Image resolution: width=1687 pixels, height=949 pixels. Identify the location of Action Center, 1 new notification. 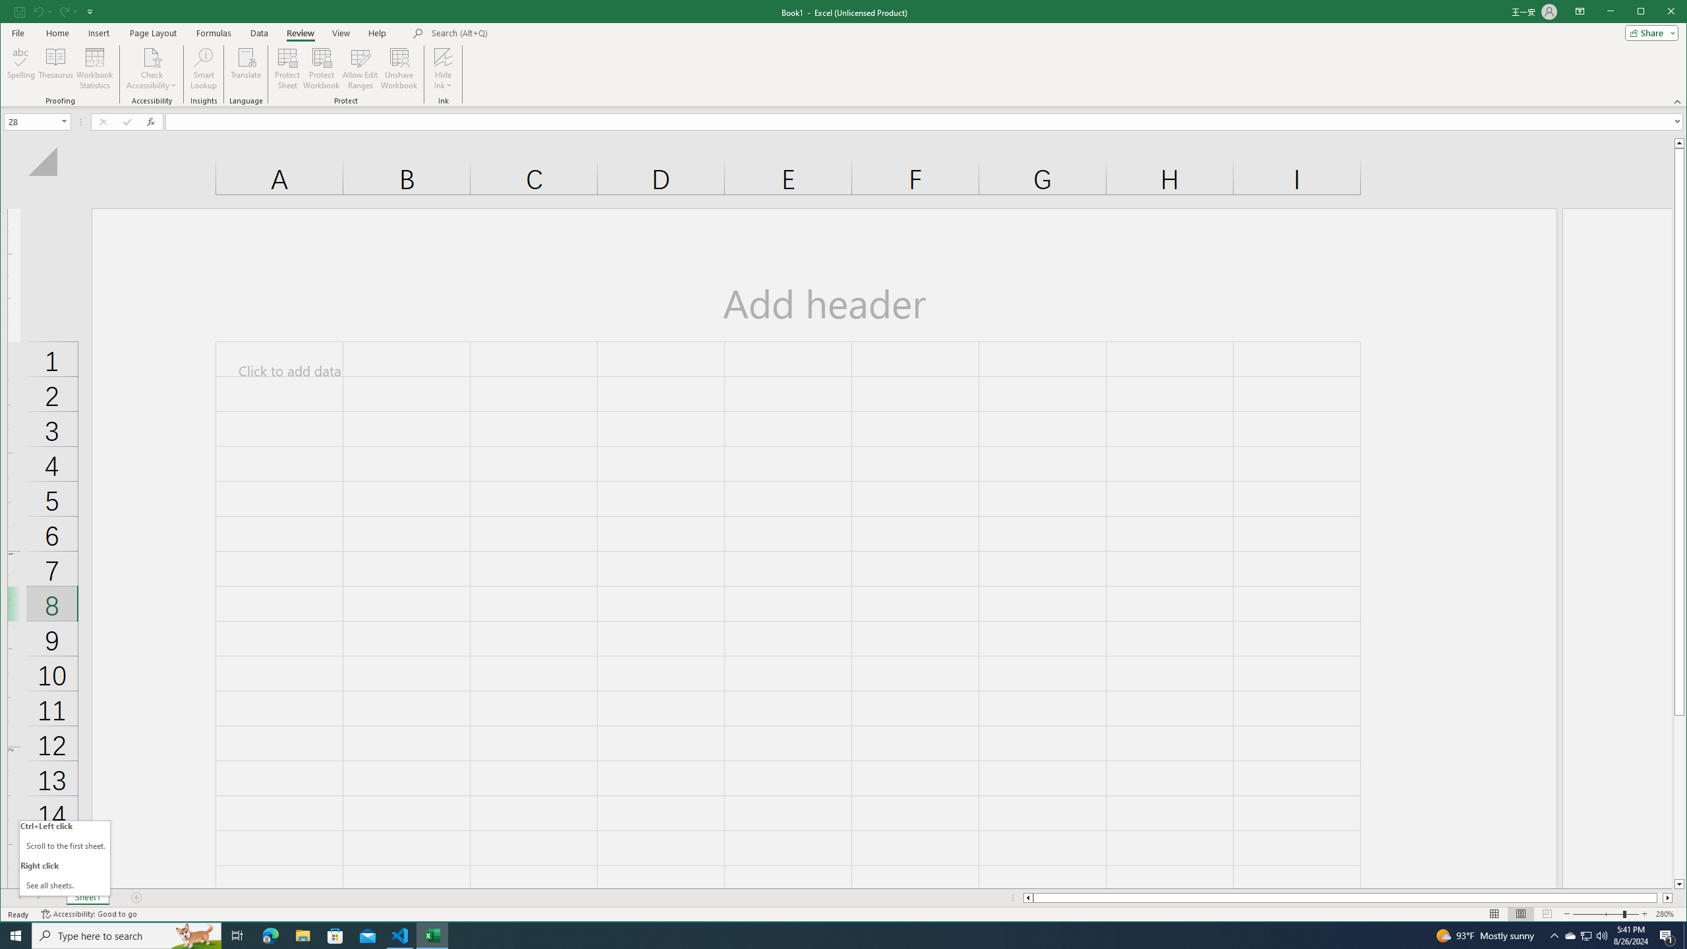
(1685, 936).